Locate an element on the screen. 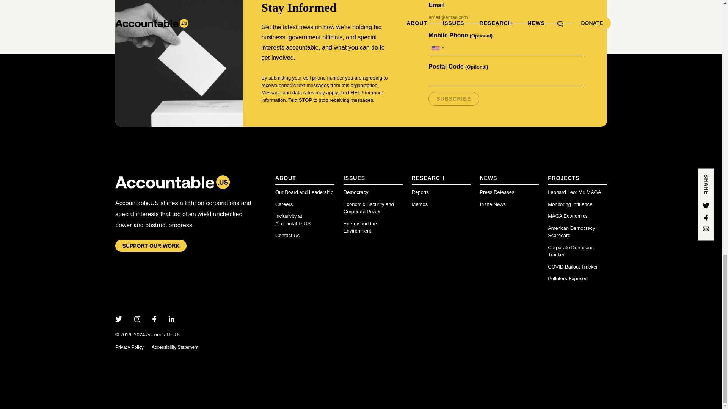 The width and height of the screenshot is (728, 409). ABOUT is located at coordinates (304, 180).